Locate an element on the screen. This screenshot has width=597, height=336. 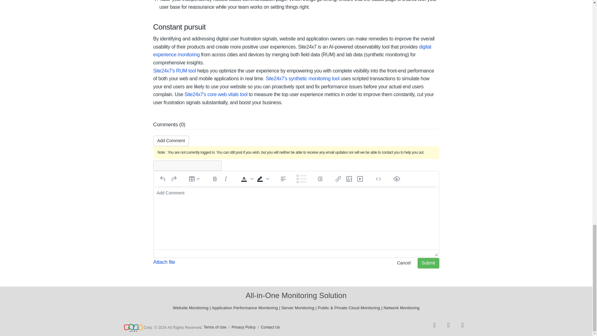
Site24x7's core web vitals tool is located at coordinates (216, 94).